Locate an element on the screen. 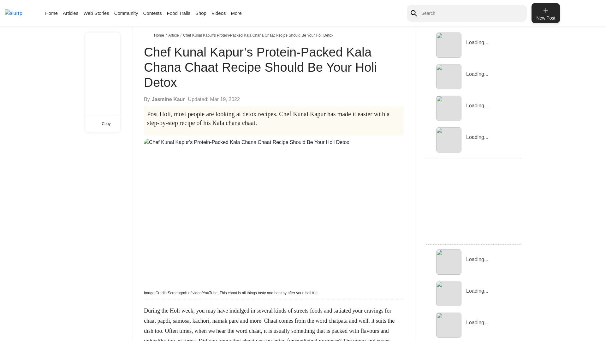 This screenshot has height=341, width=606. Contests is located at coordinates (152, 13).